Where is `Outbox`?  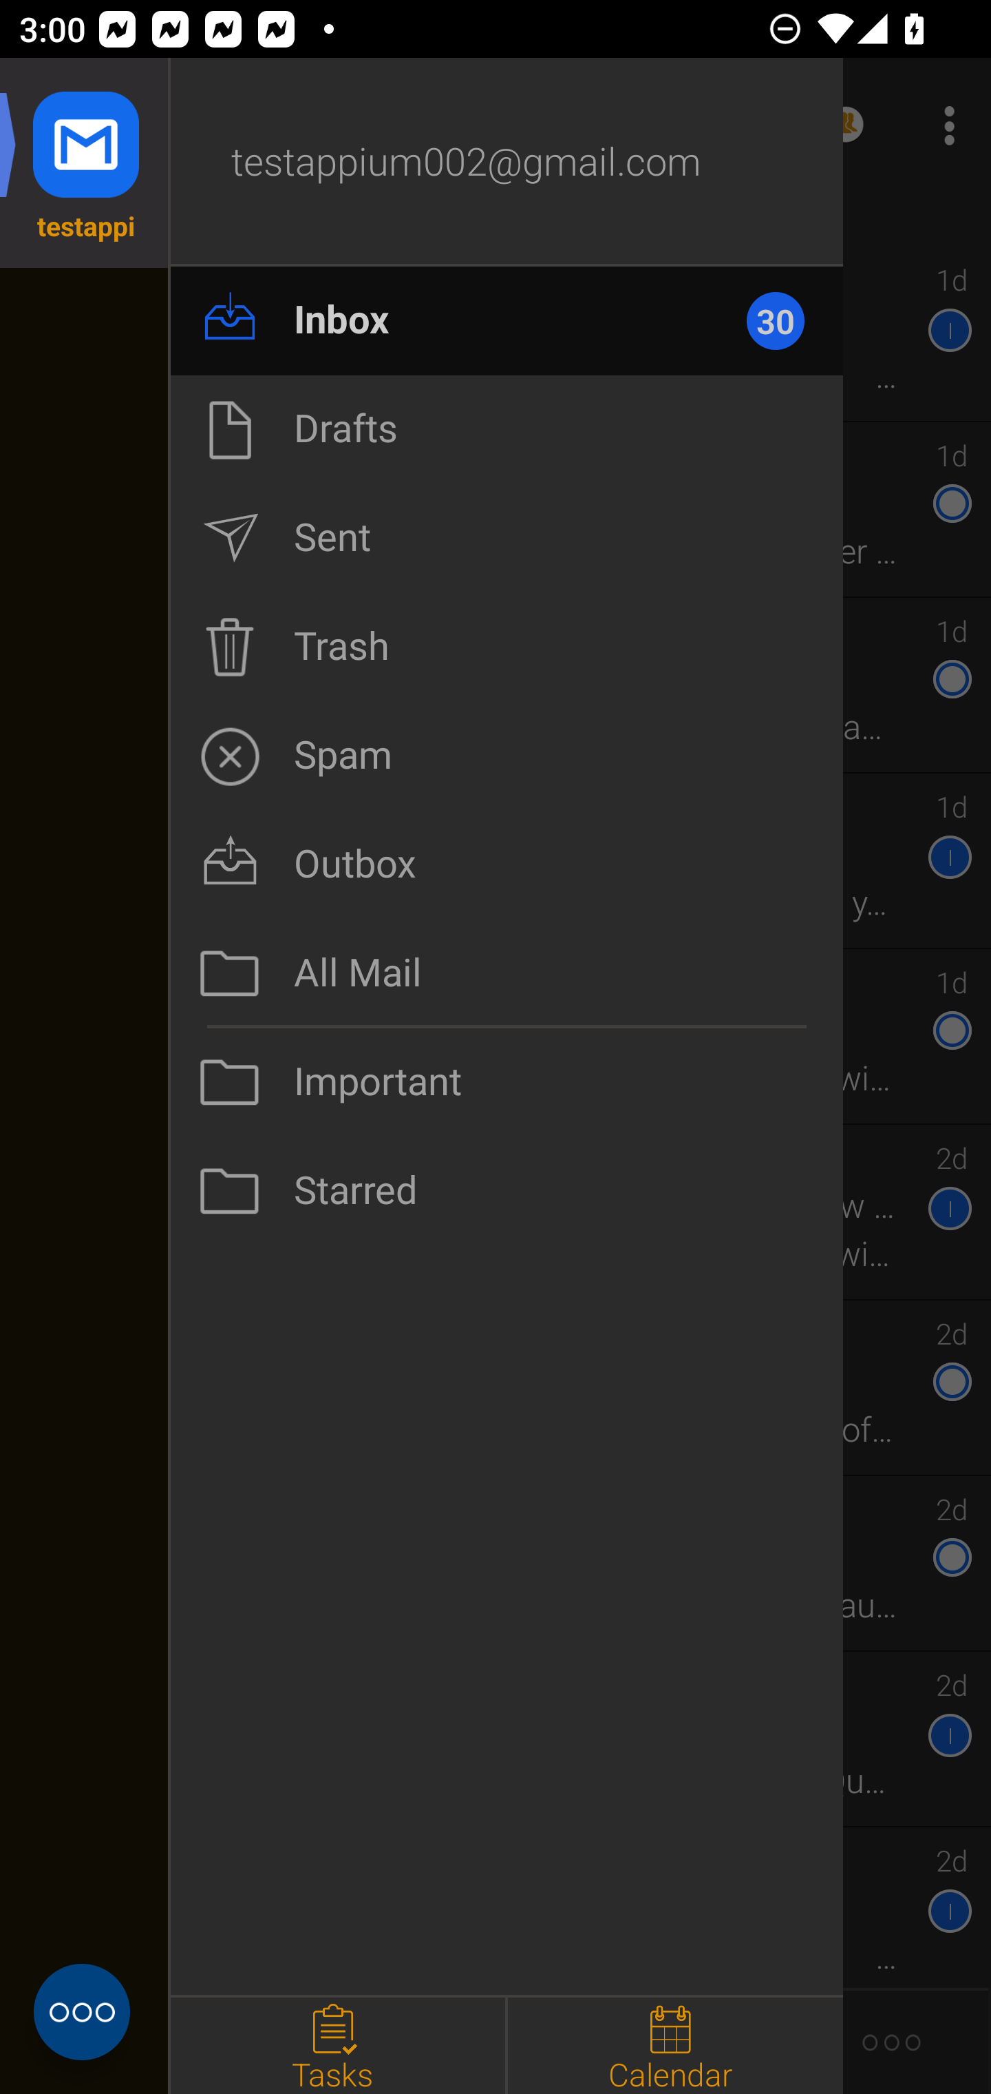 Outbox is located at coordinates (507, 864).